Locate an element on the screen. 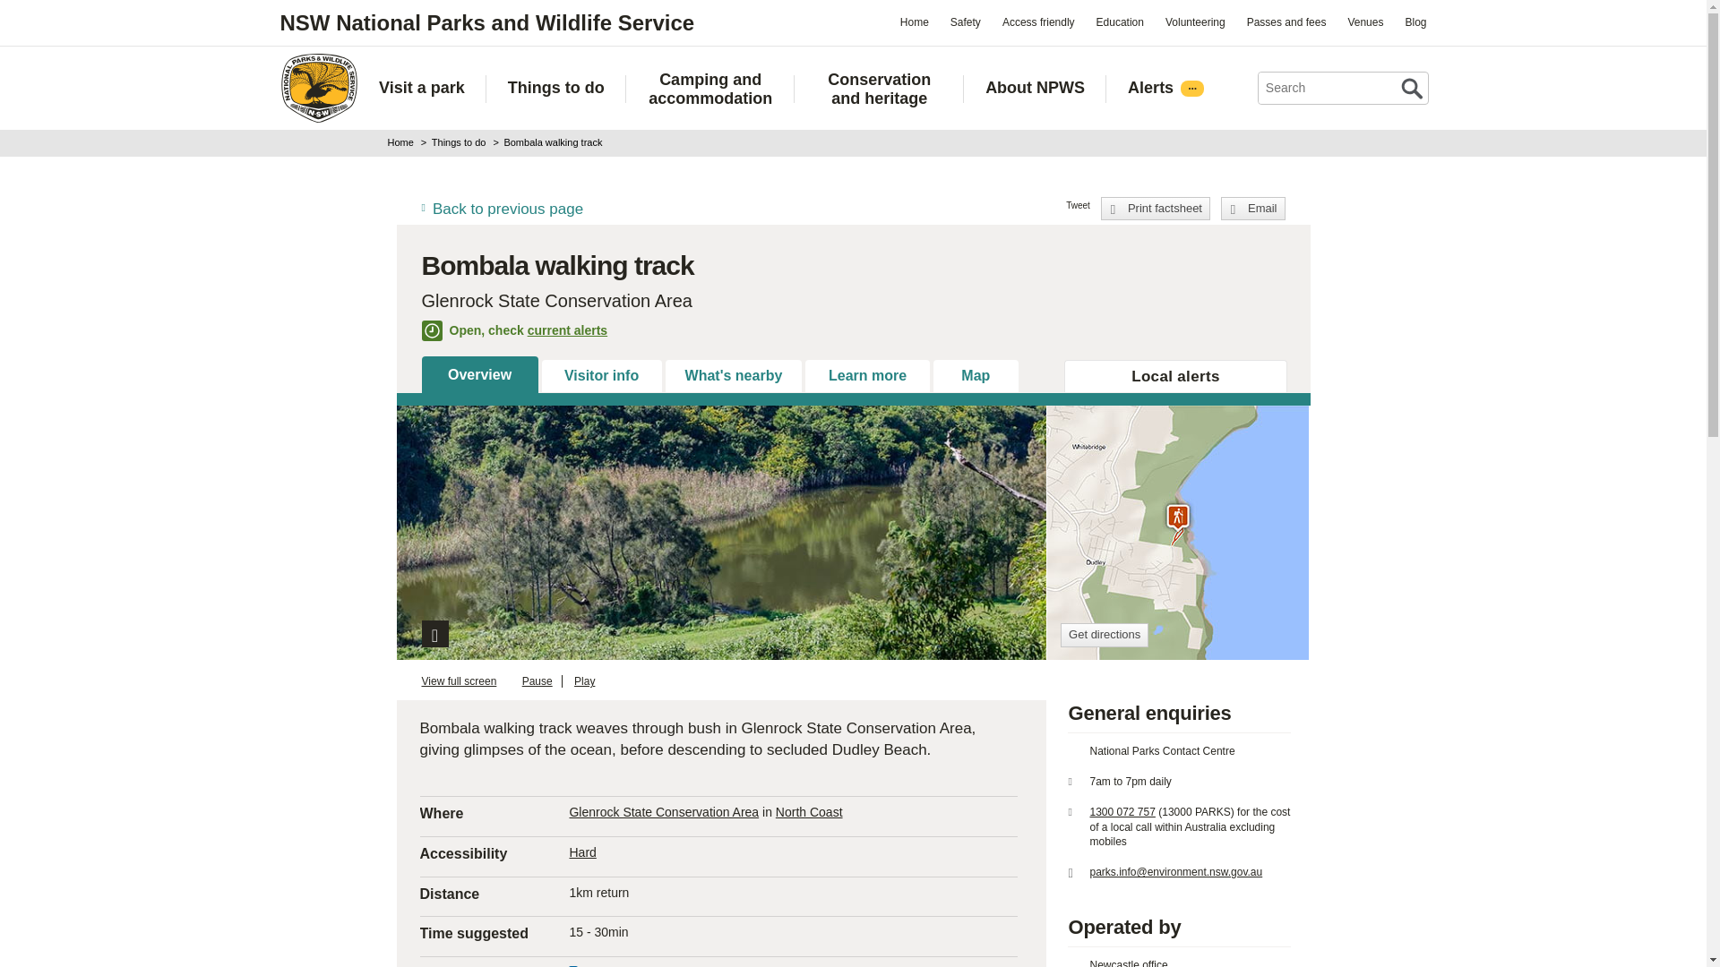 The image size is (1720, 967). Things to do is located at coordinates (555, 88).